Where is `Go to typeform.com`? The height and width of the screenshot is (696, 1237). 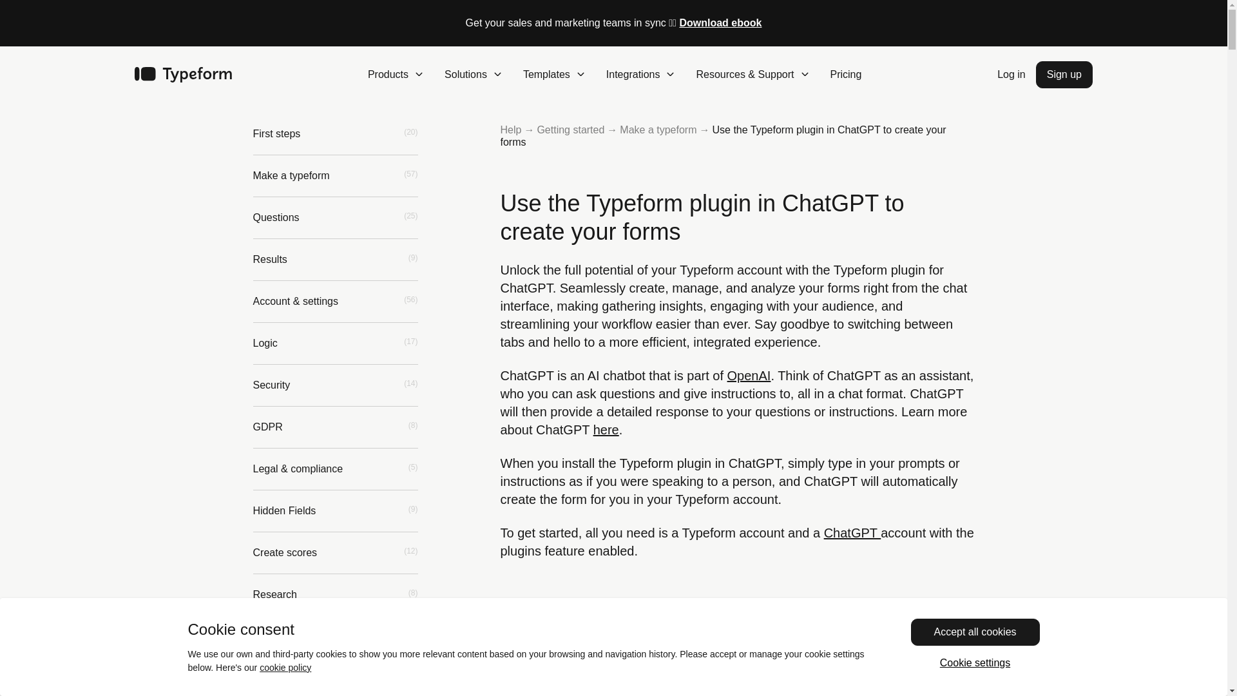
Go to typeform.com is located at coordinates (183, 75).